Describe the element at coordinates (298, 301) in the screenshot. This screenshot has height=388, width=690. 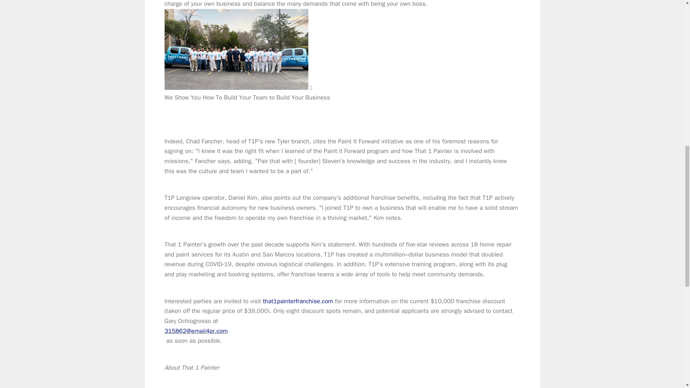
I see `that1painterfranchise.com` at that location.